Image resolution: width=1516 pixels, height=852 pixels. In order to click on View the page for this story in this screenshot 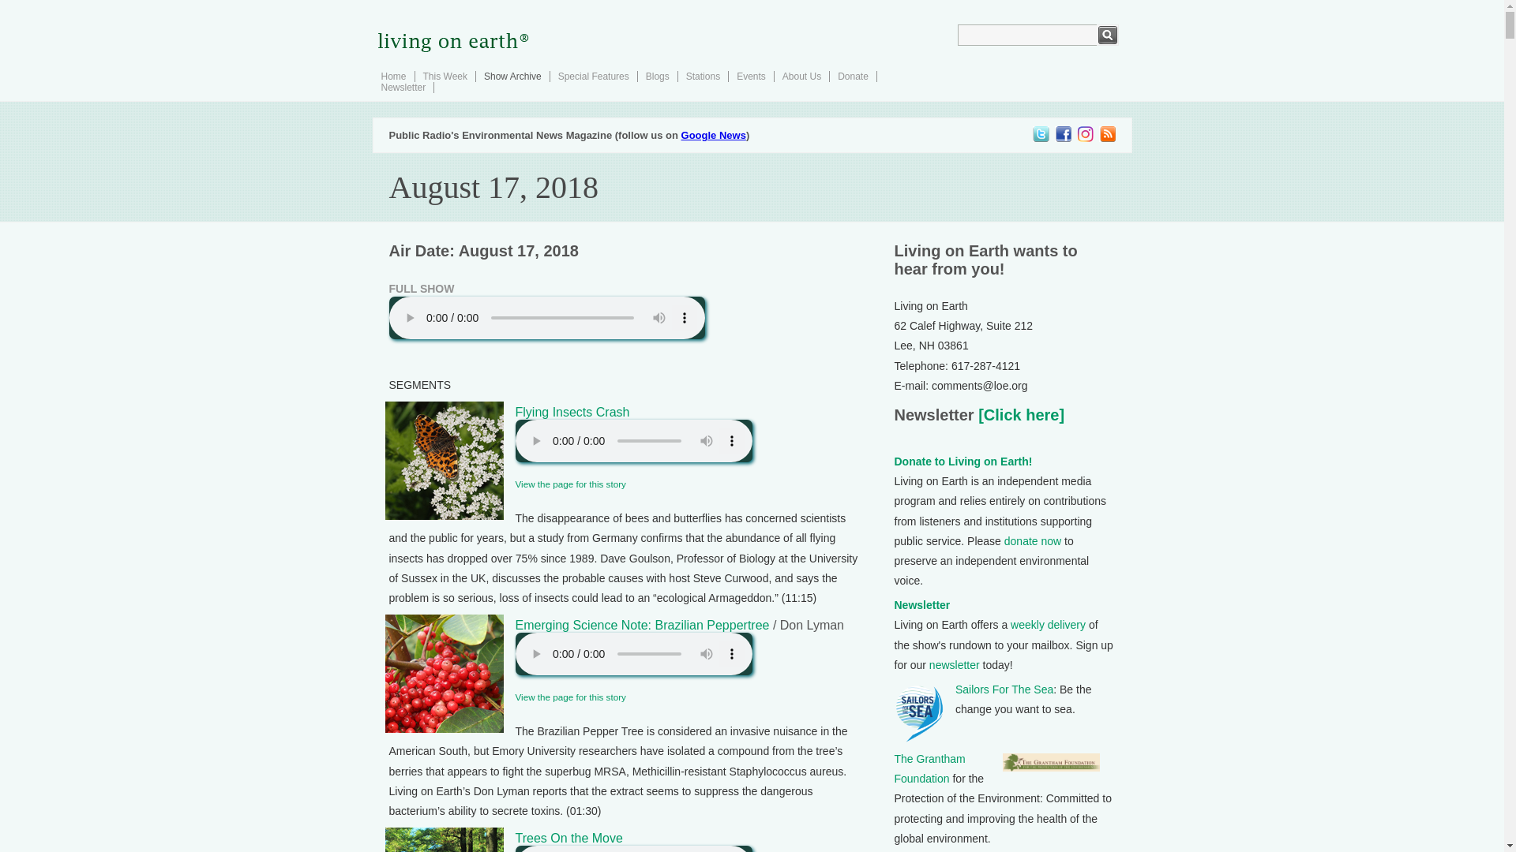, I will do `click(570, 483)`.